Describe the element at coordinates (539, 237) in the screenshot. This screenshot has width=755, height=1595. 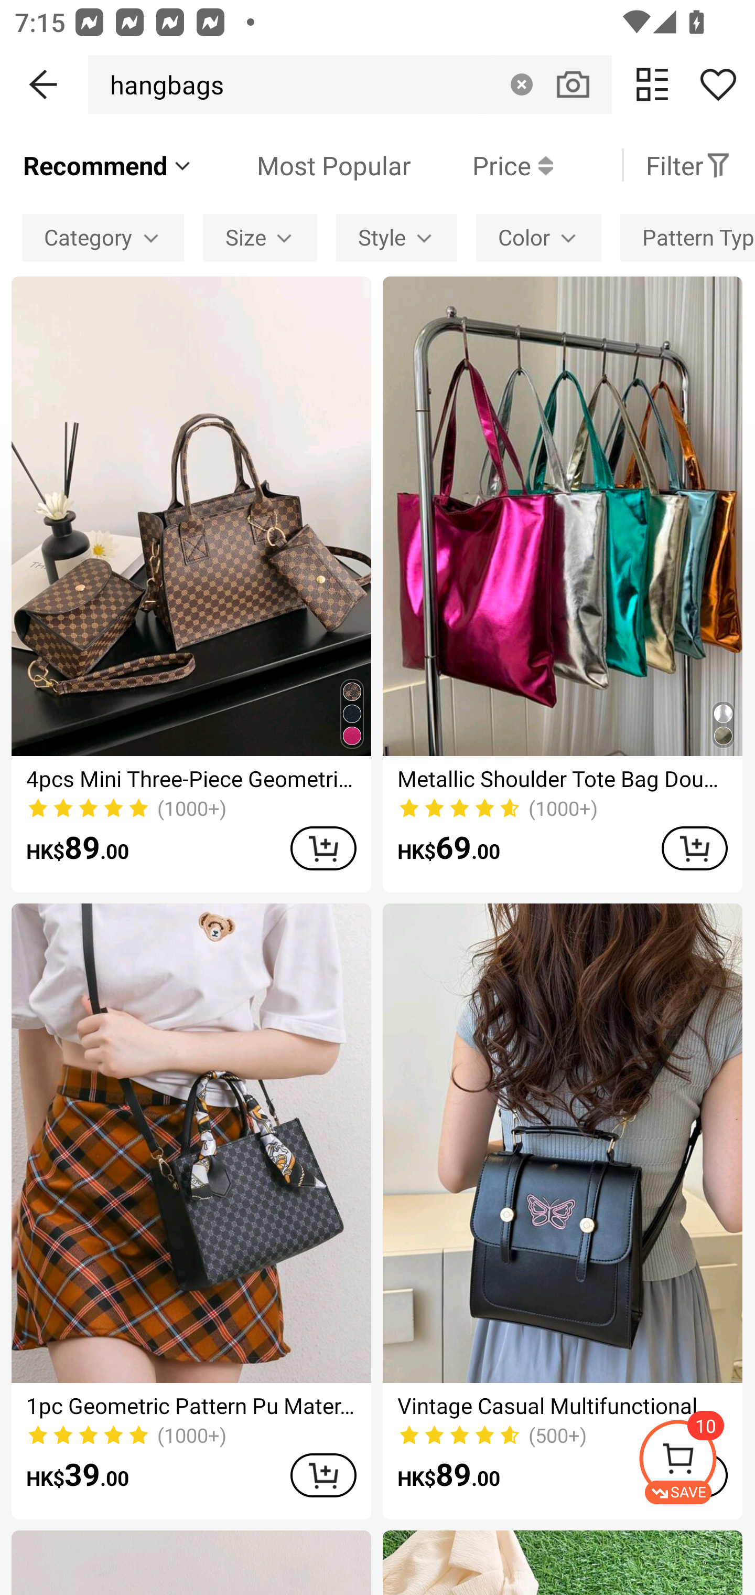
I see `Color` at that location.